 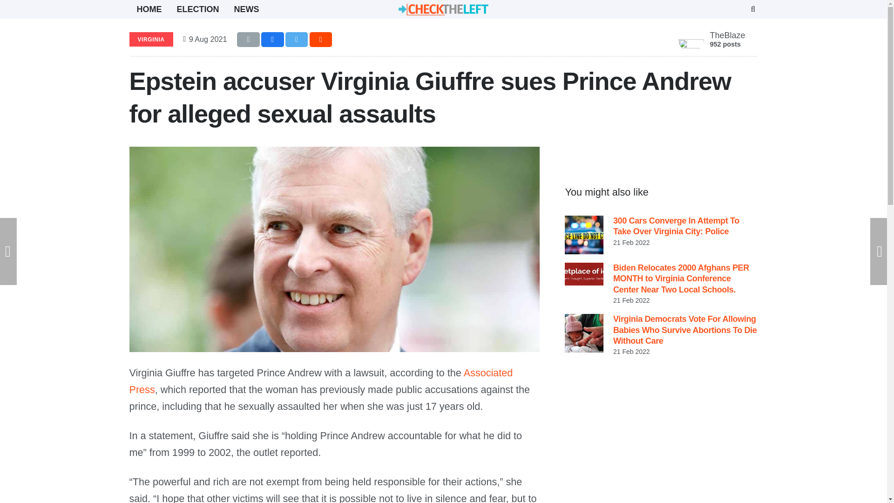 What do you see at coordinates (727, 35) in the screenshot?
I see `TheBlaze` at bounding box center [727, 35].